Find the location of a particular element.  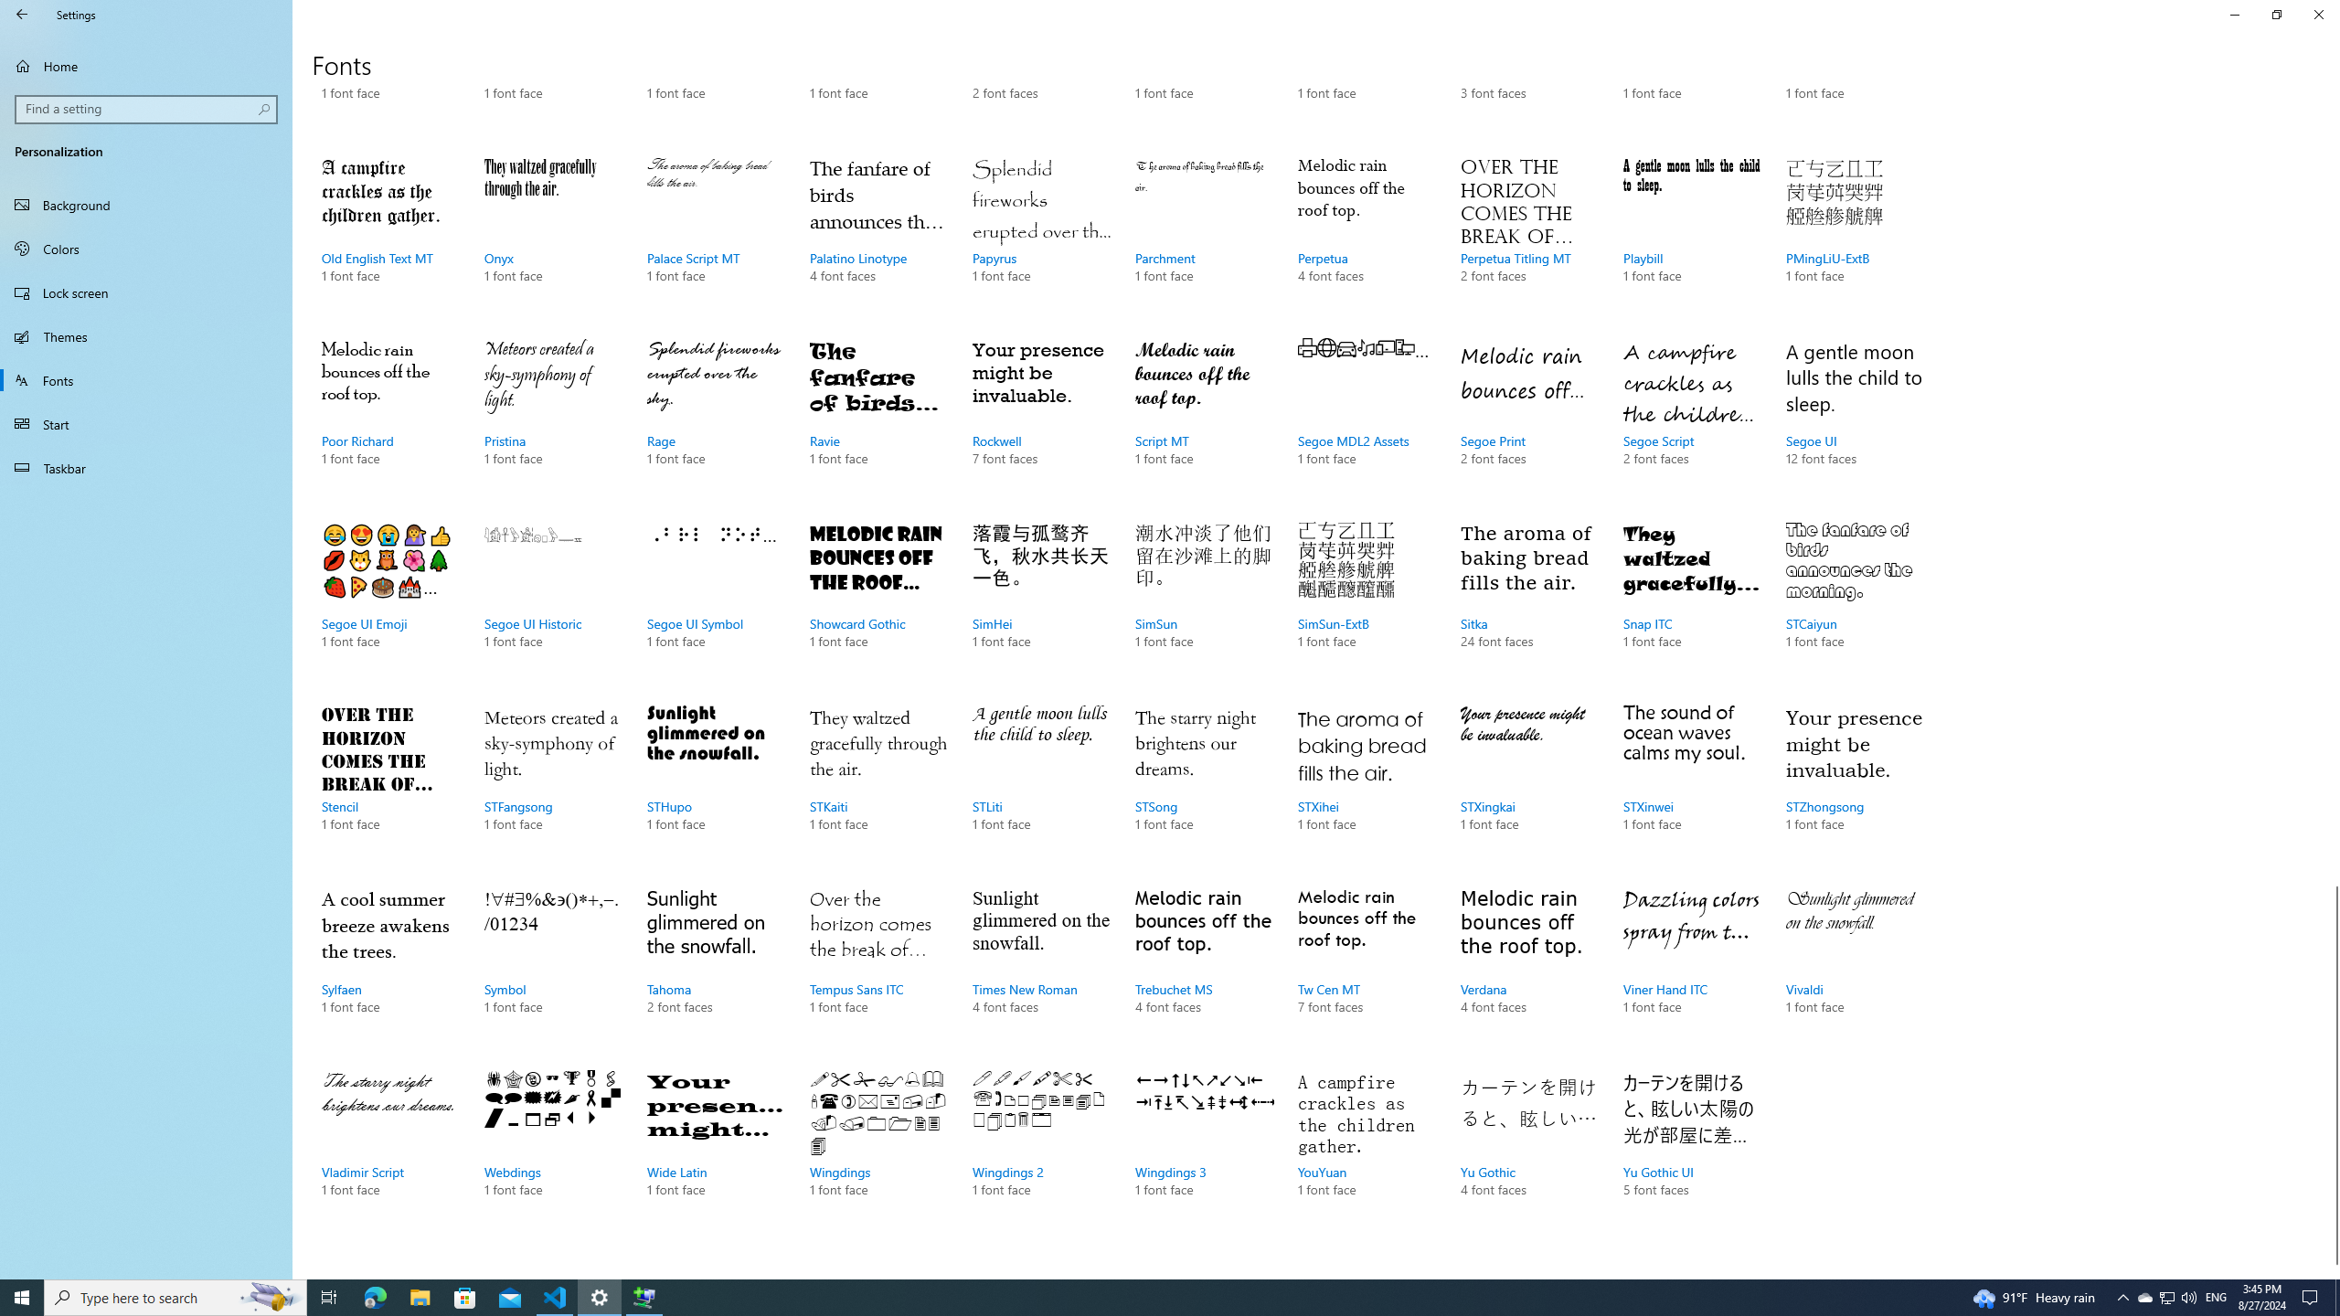

Q2790: 100% is located at coordinates (2188, 1298).